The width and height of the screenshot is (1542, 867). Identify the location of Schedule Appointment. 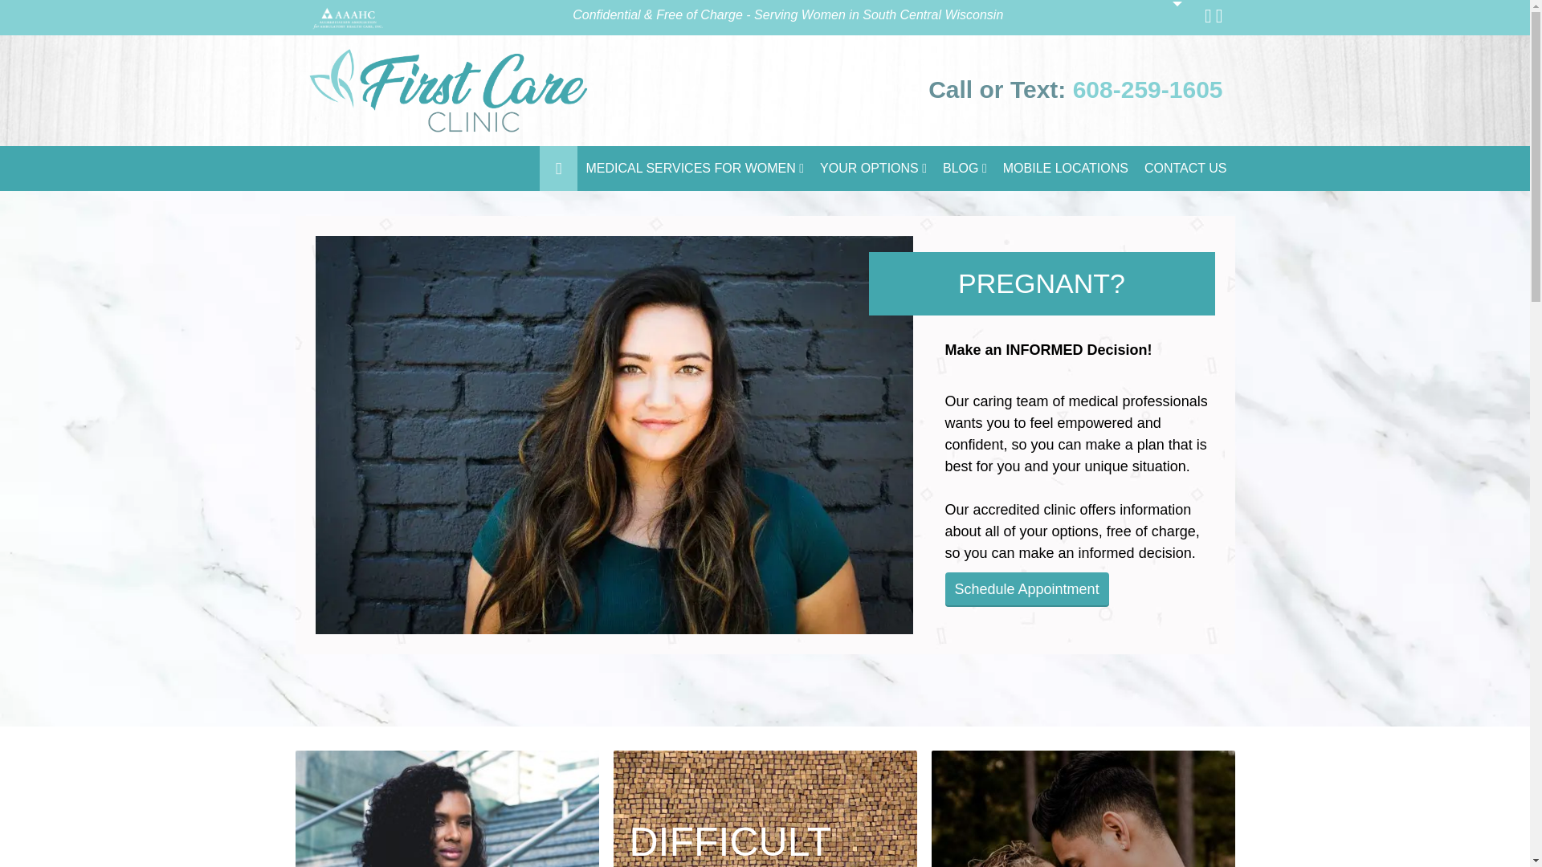
(1026, 589).